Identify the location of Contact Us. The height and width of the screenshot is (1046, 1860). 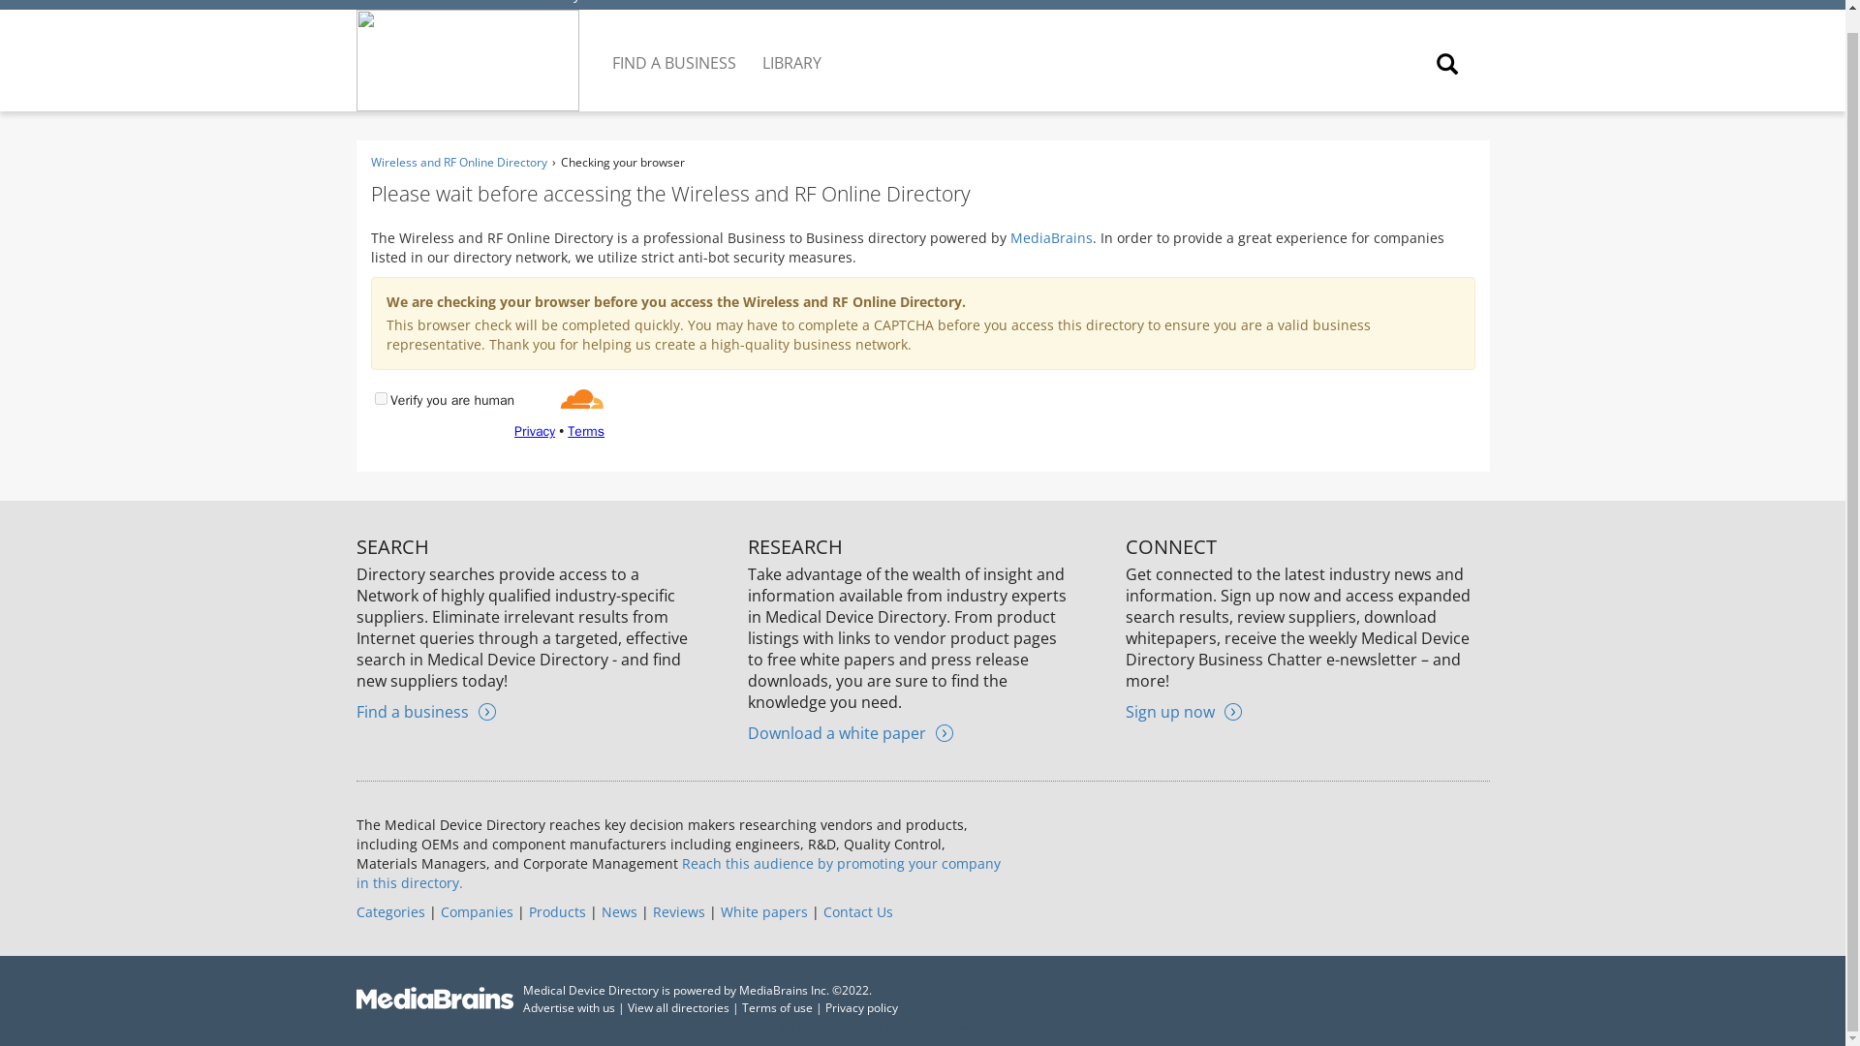
(858, 912).